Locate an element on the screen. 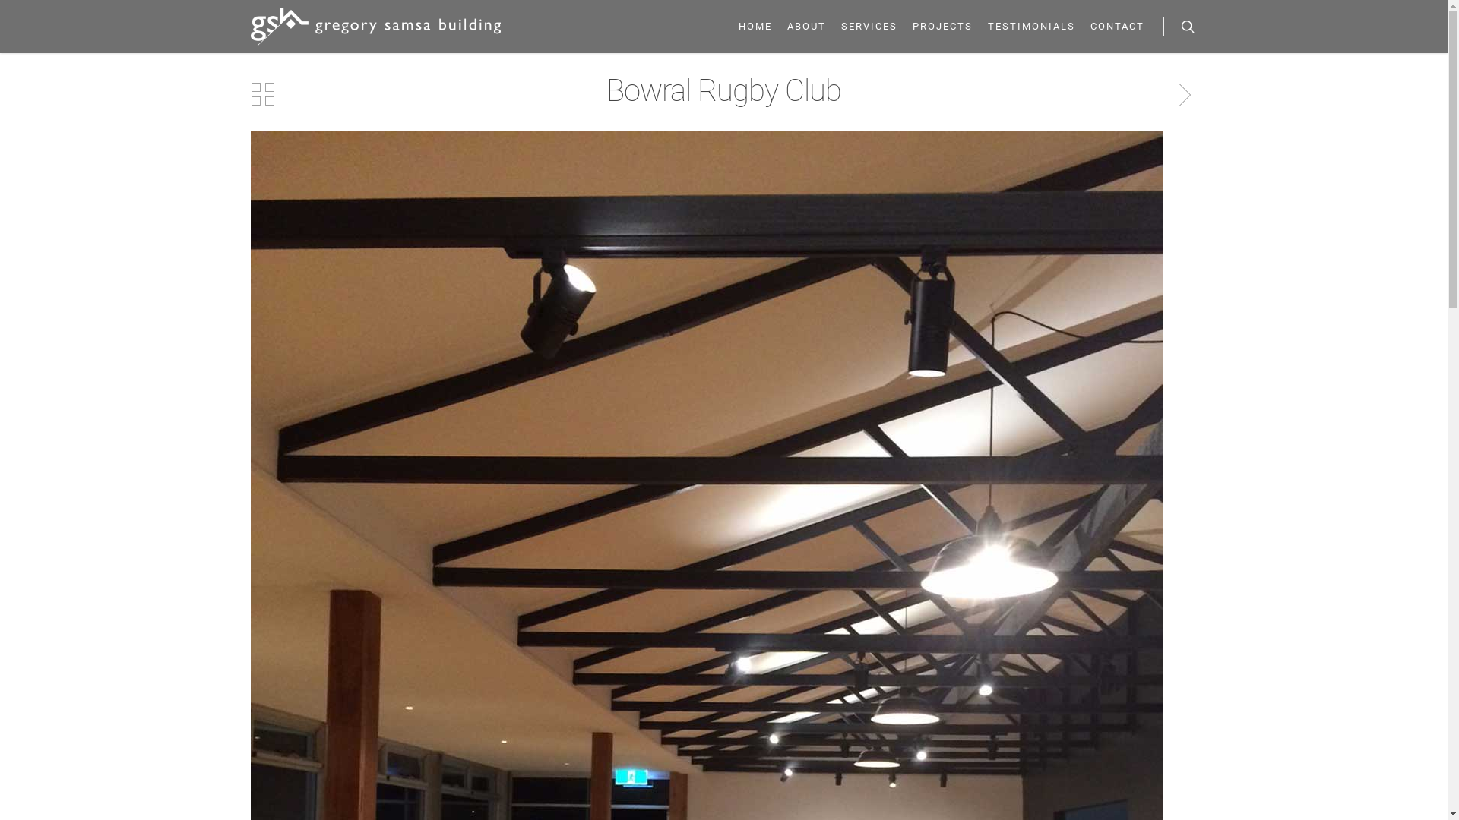  HOME is located at coordinates (755, 30).